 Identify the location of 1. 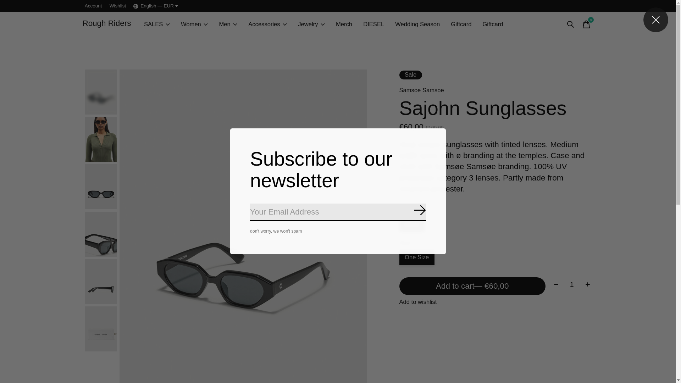
(572, 284).